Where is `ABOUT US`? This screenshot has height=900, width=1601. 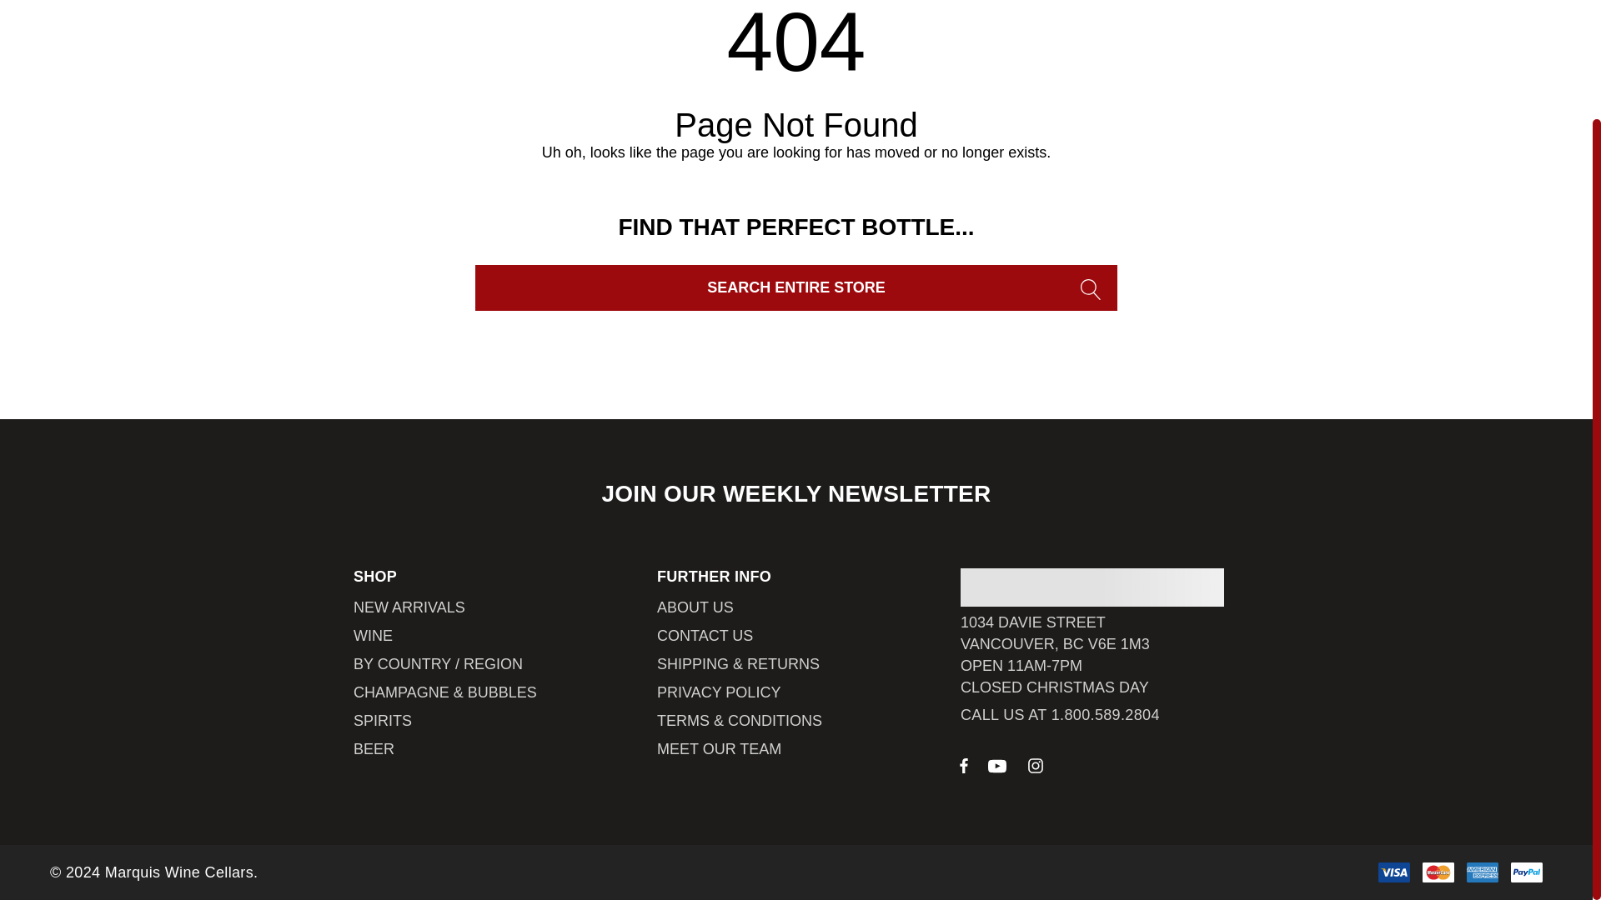 ABOUT US is located at coordinates (695, 607).